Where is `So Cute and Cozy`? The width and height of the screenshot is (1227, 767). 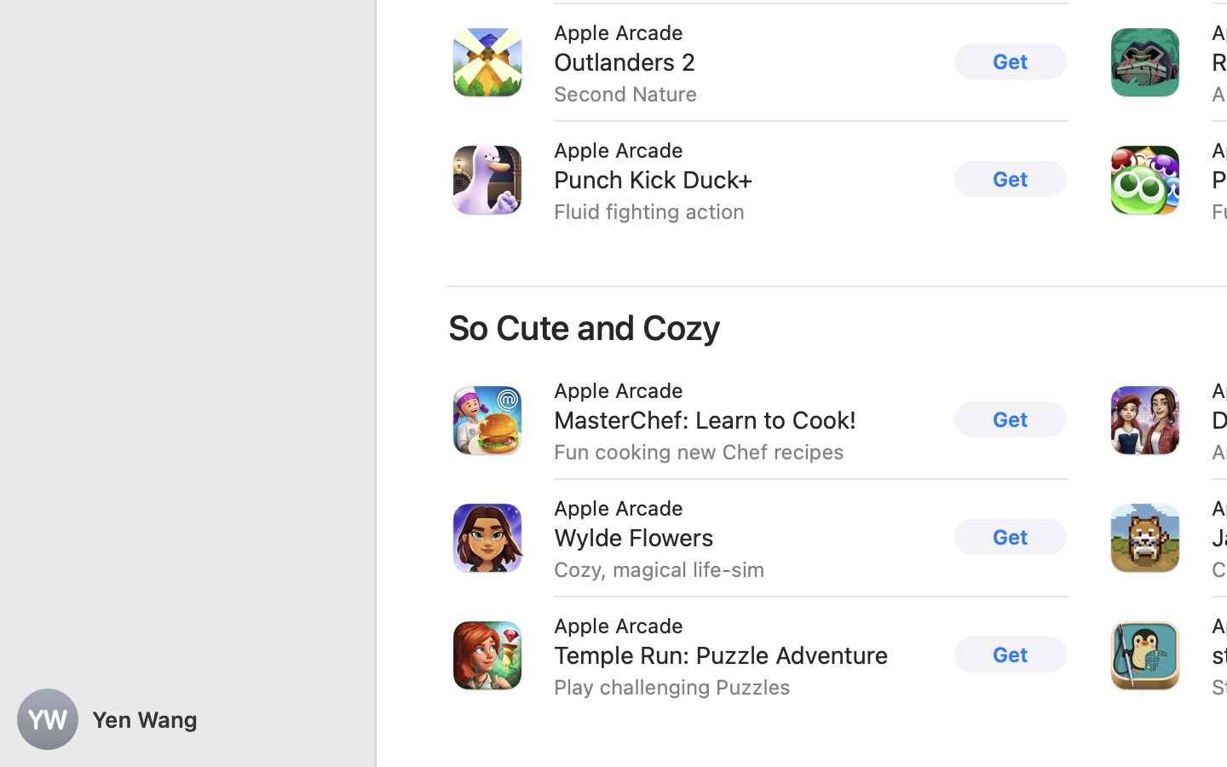 So Cute and Cozy is located at coordinates (585, 327).